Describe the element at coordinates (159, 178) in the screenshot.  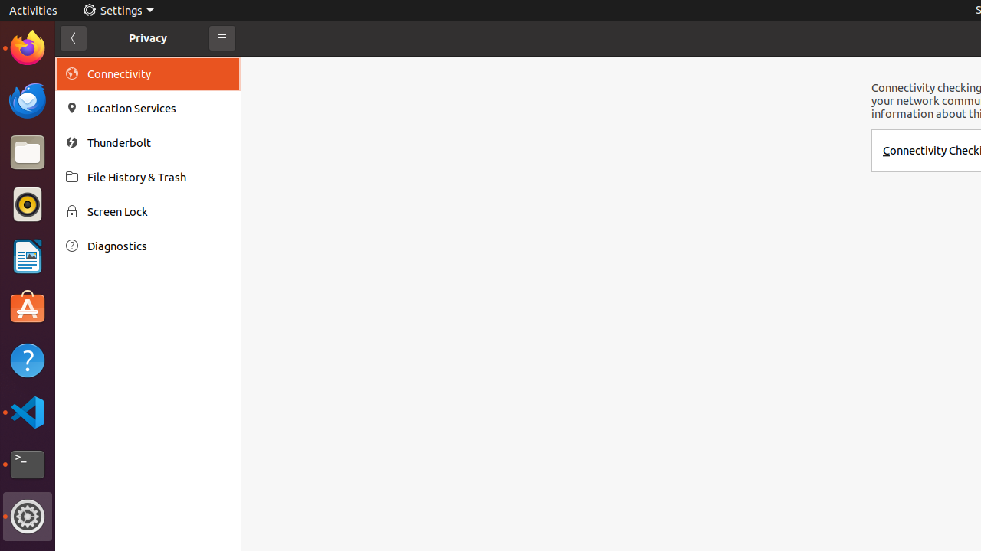
I see `File History & Trash` at that location.